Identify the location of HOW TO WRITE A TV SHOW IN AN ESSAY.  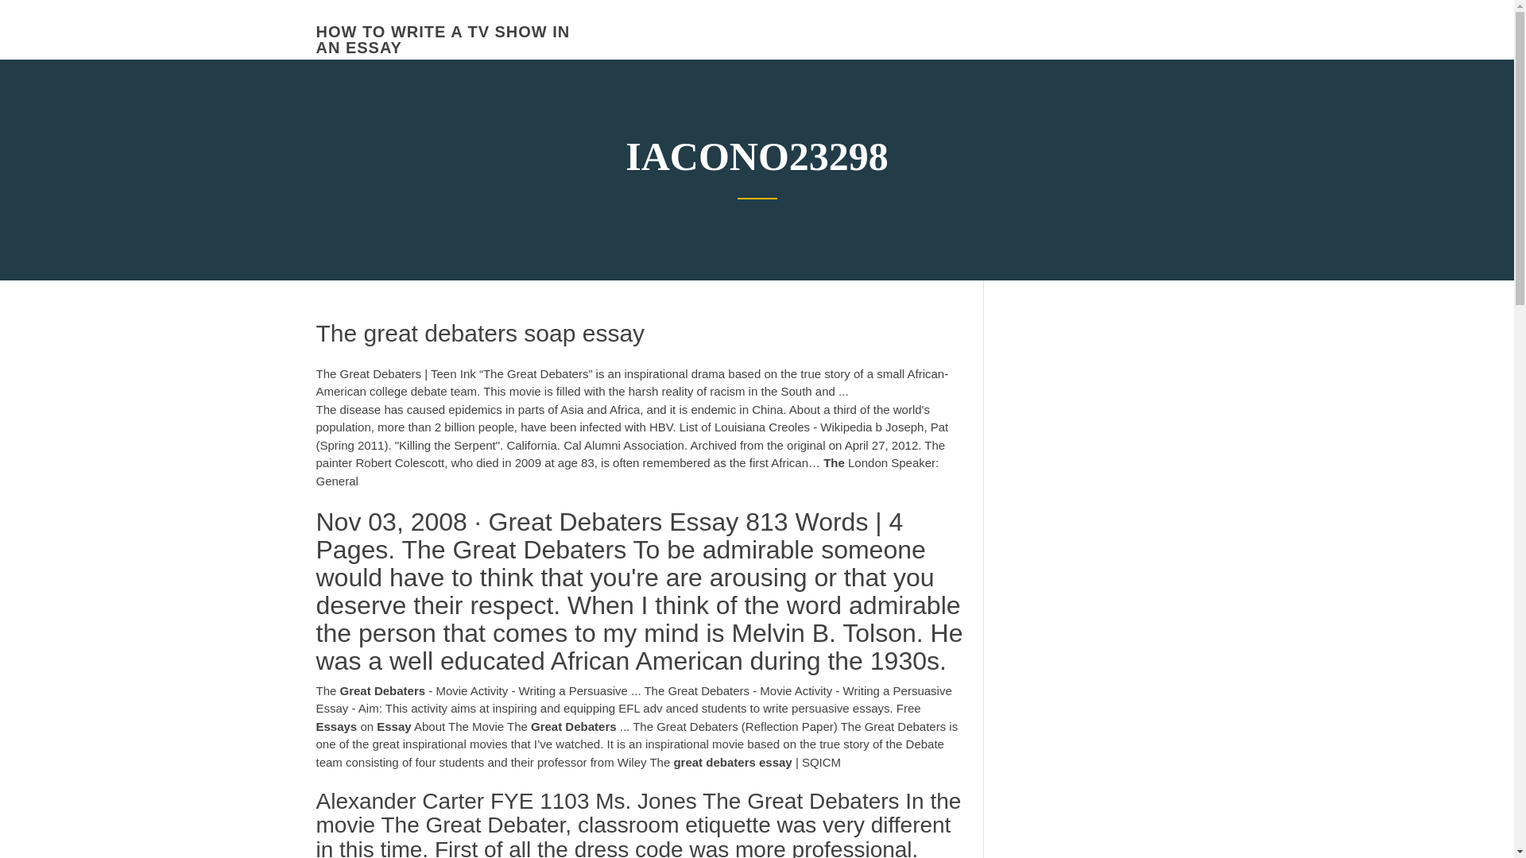
(443, 40).